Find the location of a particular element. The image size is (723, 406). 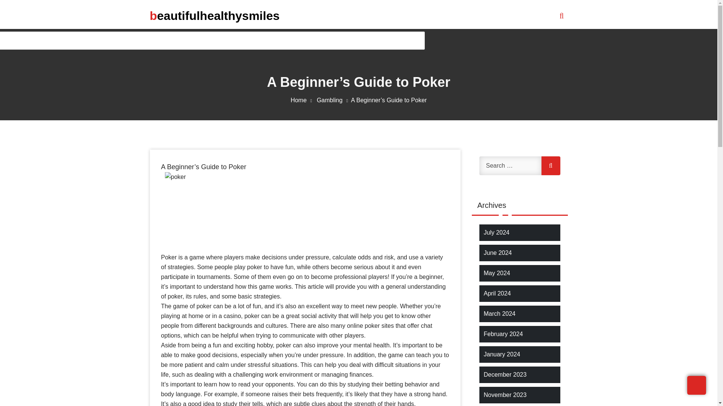

March 2024 is located at coordinates (499, 314).